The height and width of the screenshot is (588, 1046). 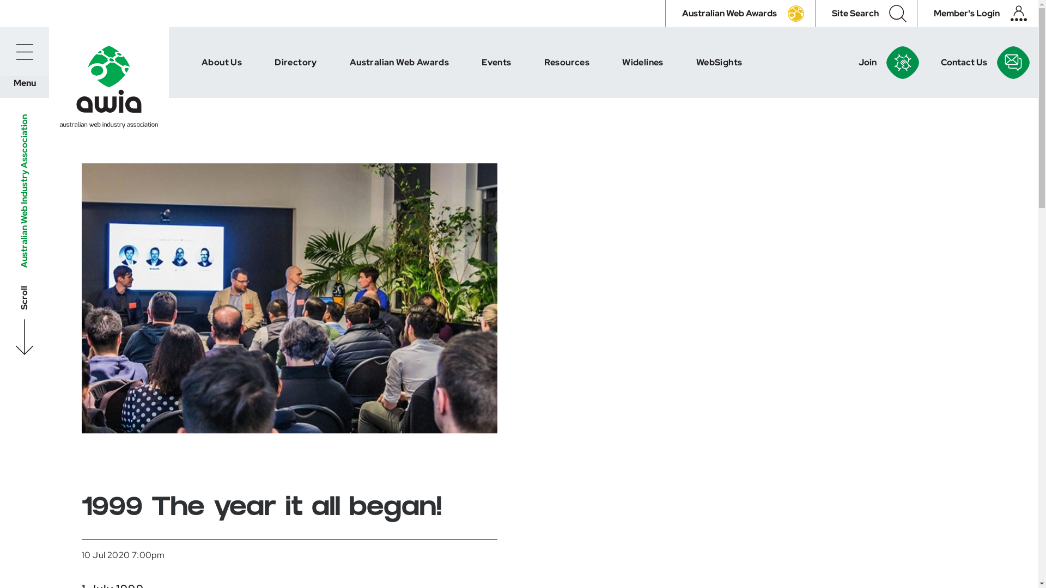 I want to click on Site Search, so click(x=866, y=14).